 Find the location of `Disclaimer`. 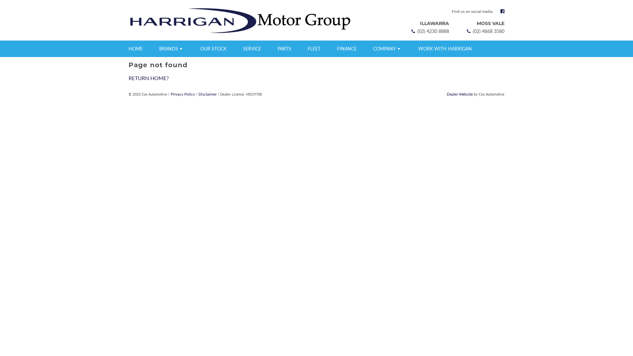

Disclaimer is located at coordinates (208, 94).